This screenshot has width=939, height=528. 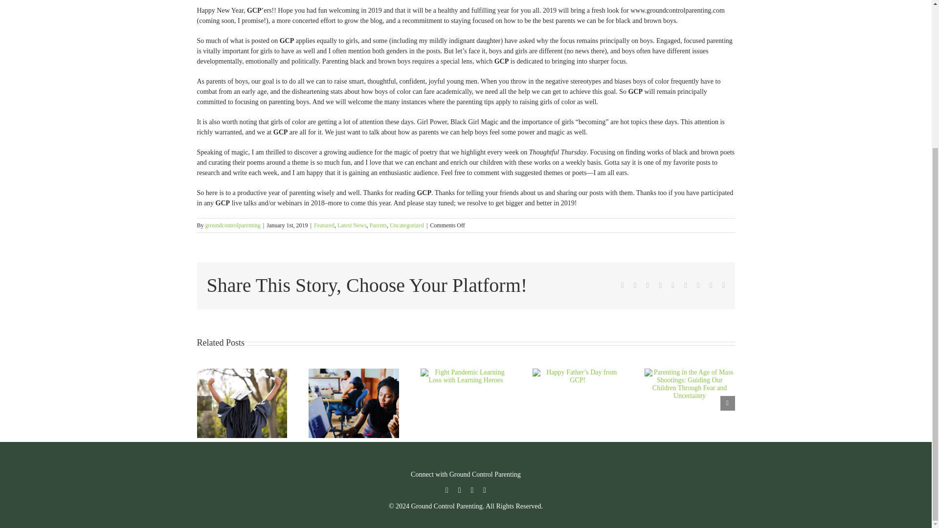 What do you see at coordinates (379, 225) in the screenshot?
I see `Parents` at bounding box center [379, 225].